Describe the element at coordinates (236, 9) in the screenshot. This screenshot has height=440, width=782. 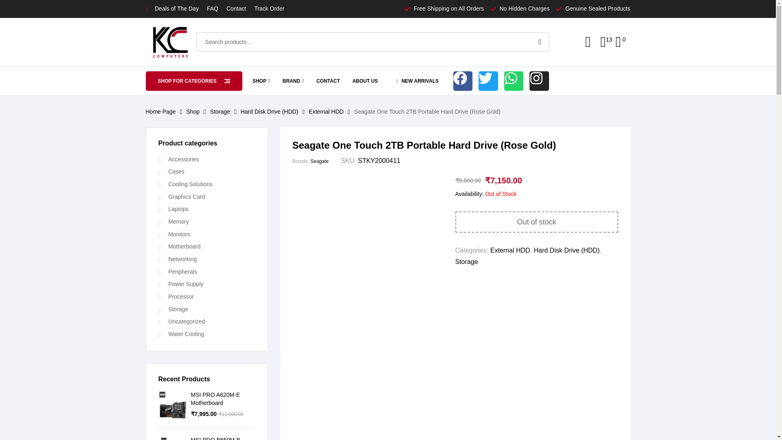
I see `Contact` at that location.